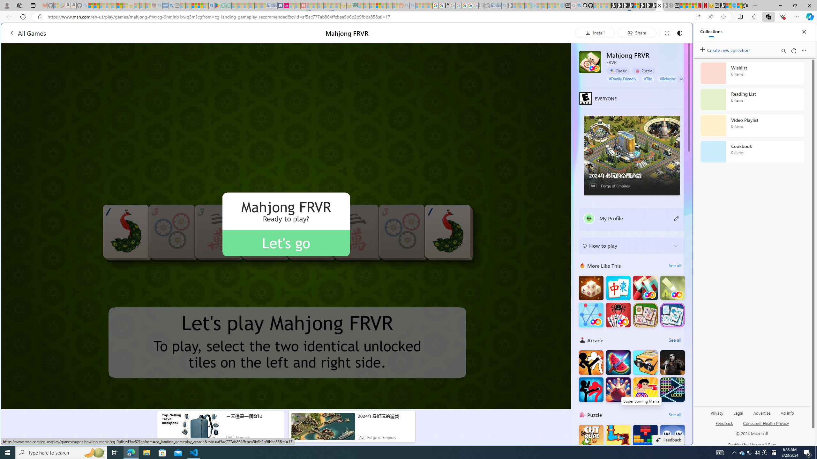  What do you see at coordinates (645, 315) in the screenshot?
I see `Daily Mahjong` at bounding box center [645, 315].